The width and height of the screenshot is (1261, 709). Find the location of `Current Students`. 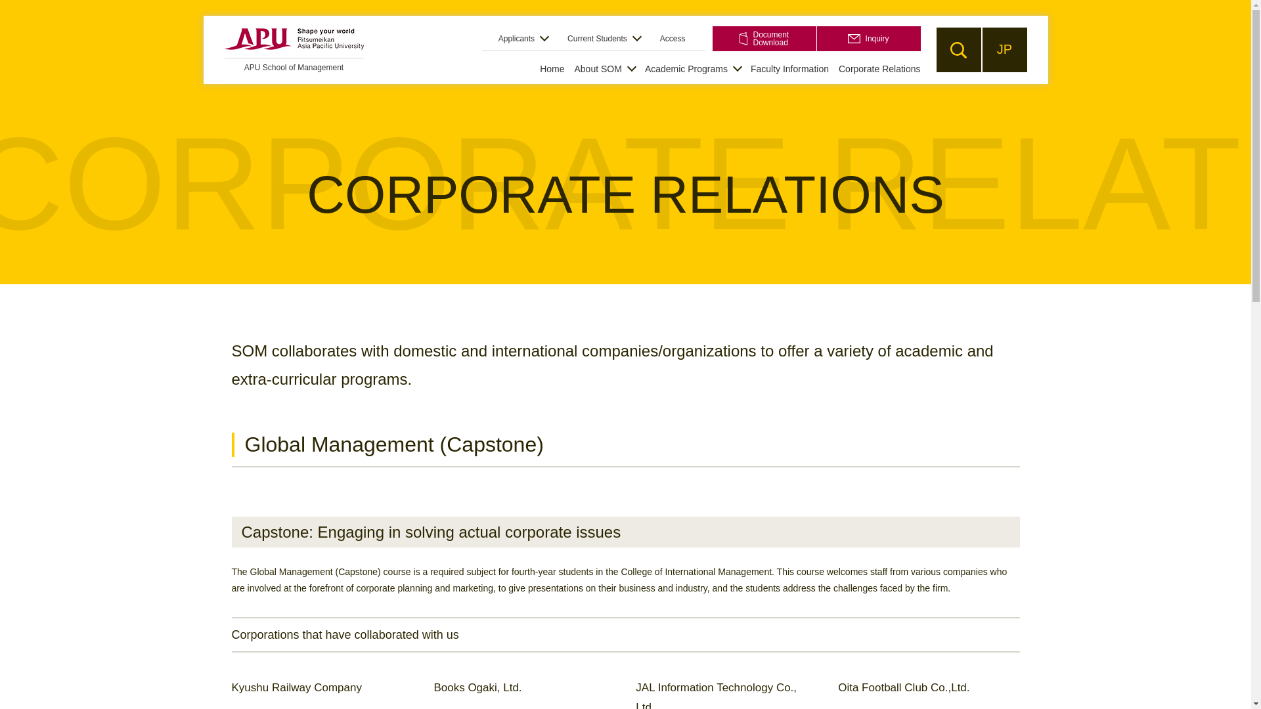

Current Students is located at coordinates (604, 38).